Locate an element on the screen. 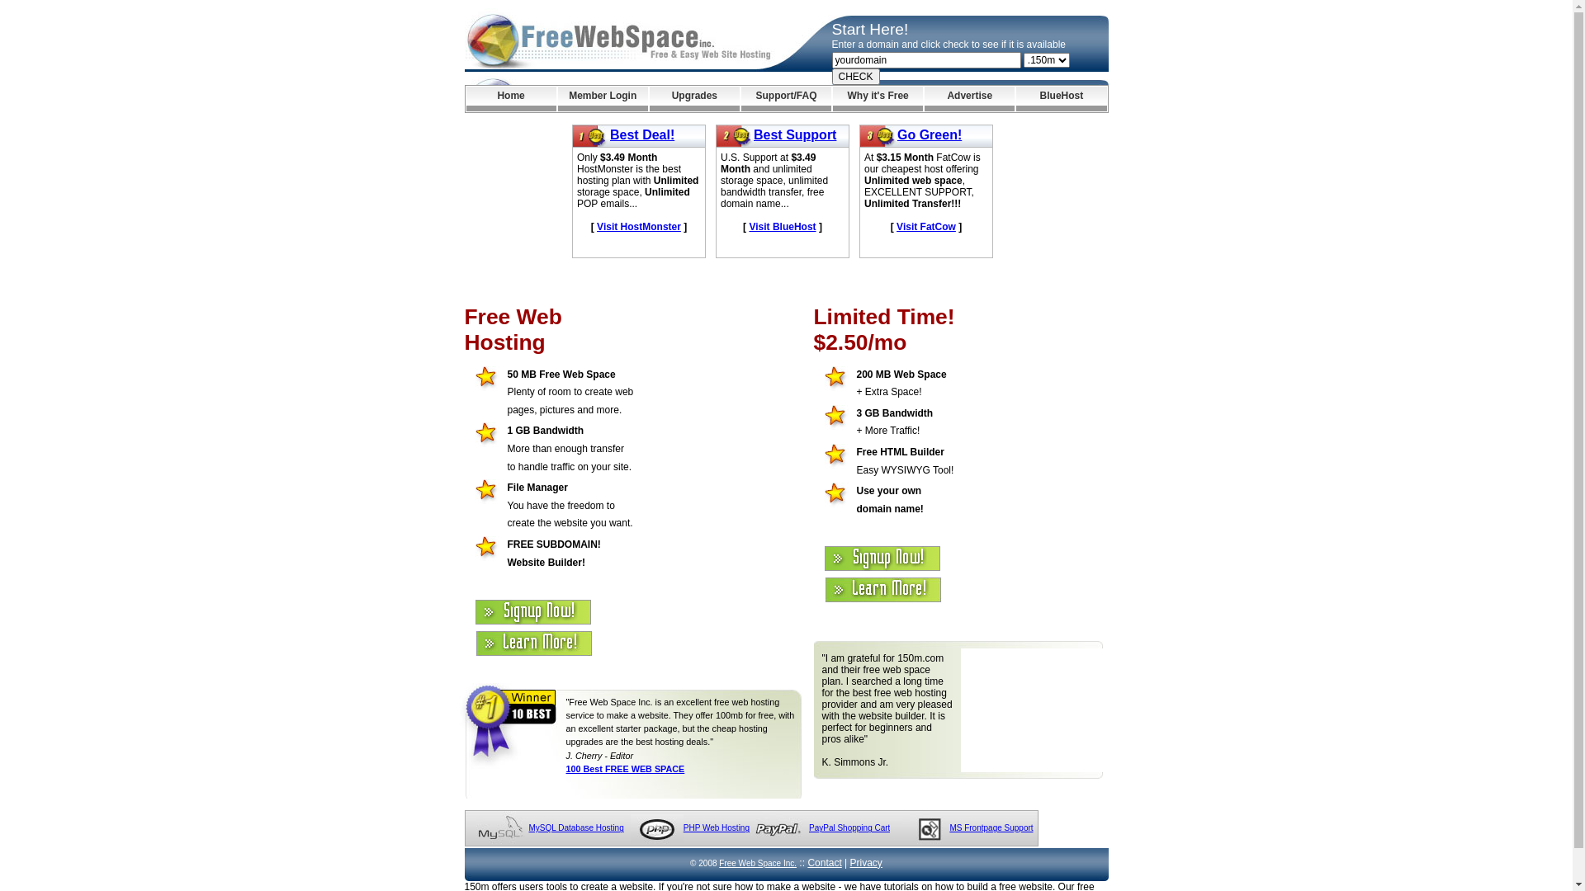 The image size is (1585, 891). Privacy is located at coordinates (867, 863).